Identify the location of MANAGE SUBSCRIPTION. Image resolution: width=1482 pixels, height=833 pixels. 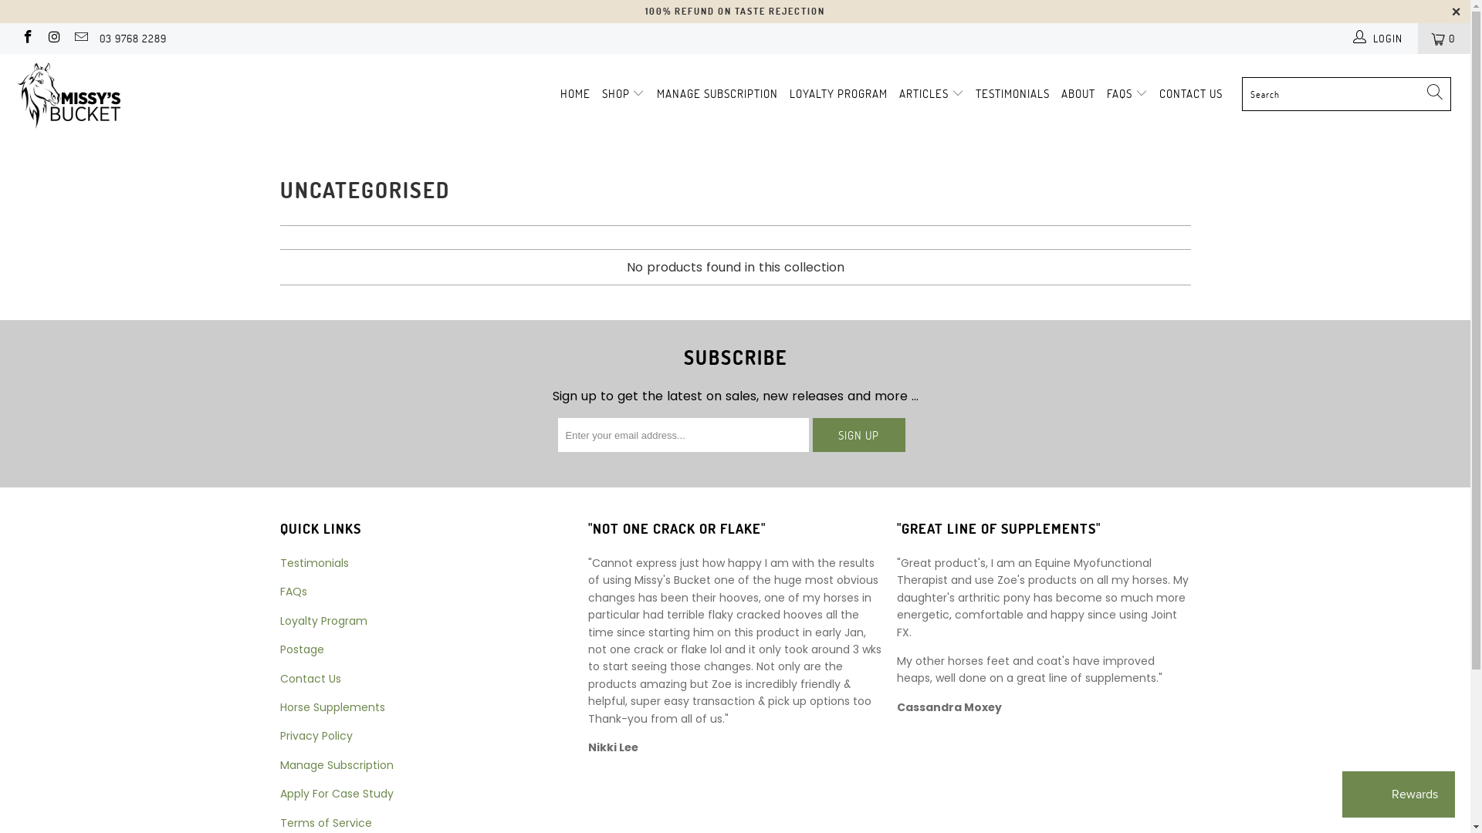
(718, 94).